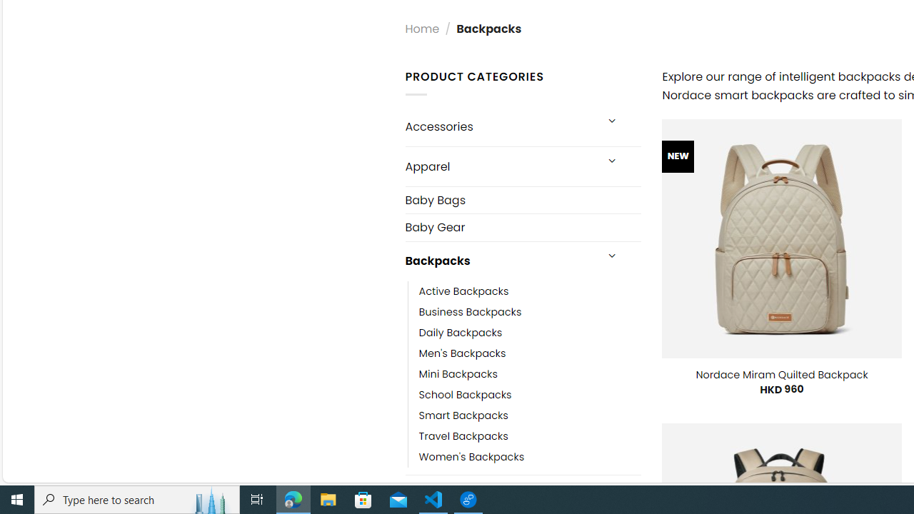 This screenshot has height=514, width=914. I want to click on Women's Backpacks, so click(530, 457).